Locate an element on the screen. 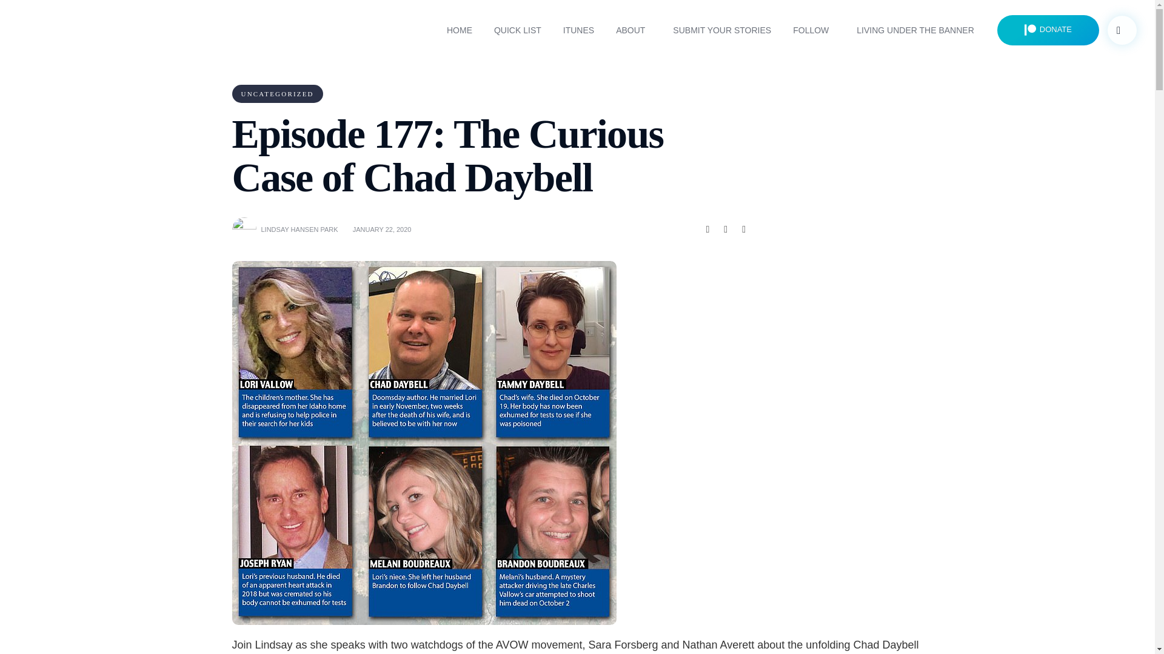  HOME is located at coordinates (459, 30).